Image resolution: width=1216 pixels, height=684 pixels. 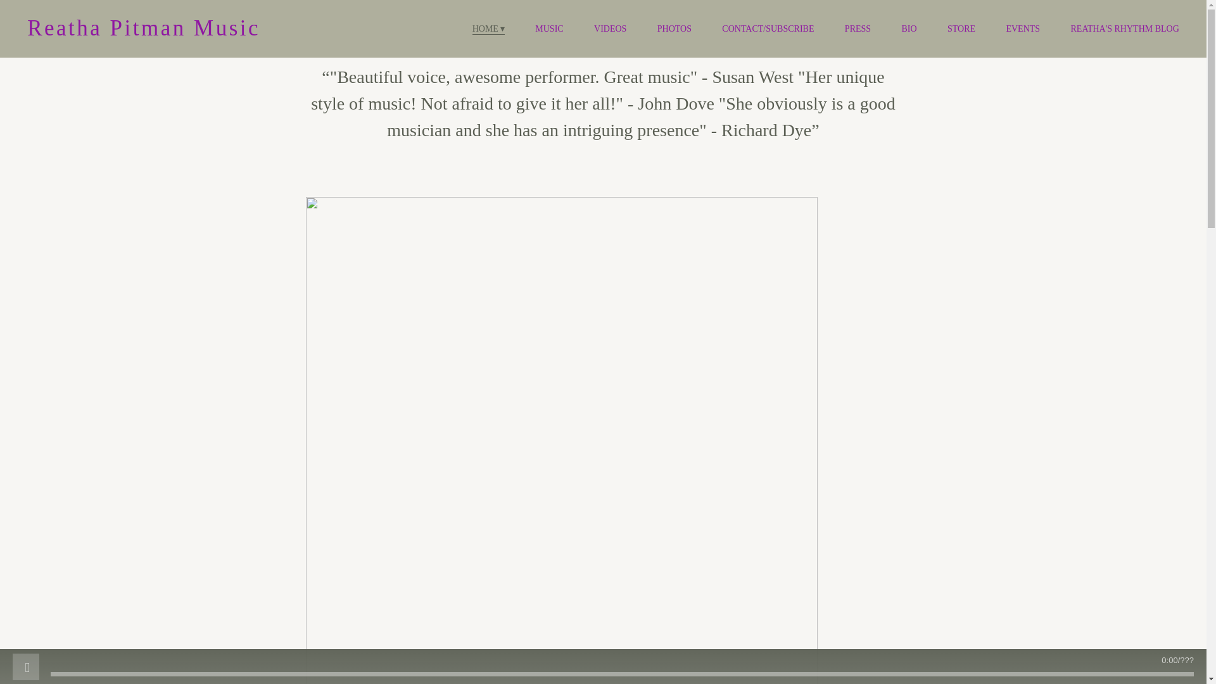 I want to click on REATHA'S RHYTHM BLOG, so click(x=1124, y=29).